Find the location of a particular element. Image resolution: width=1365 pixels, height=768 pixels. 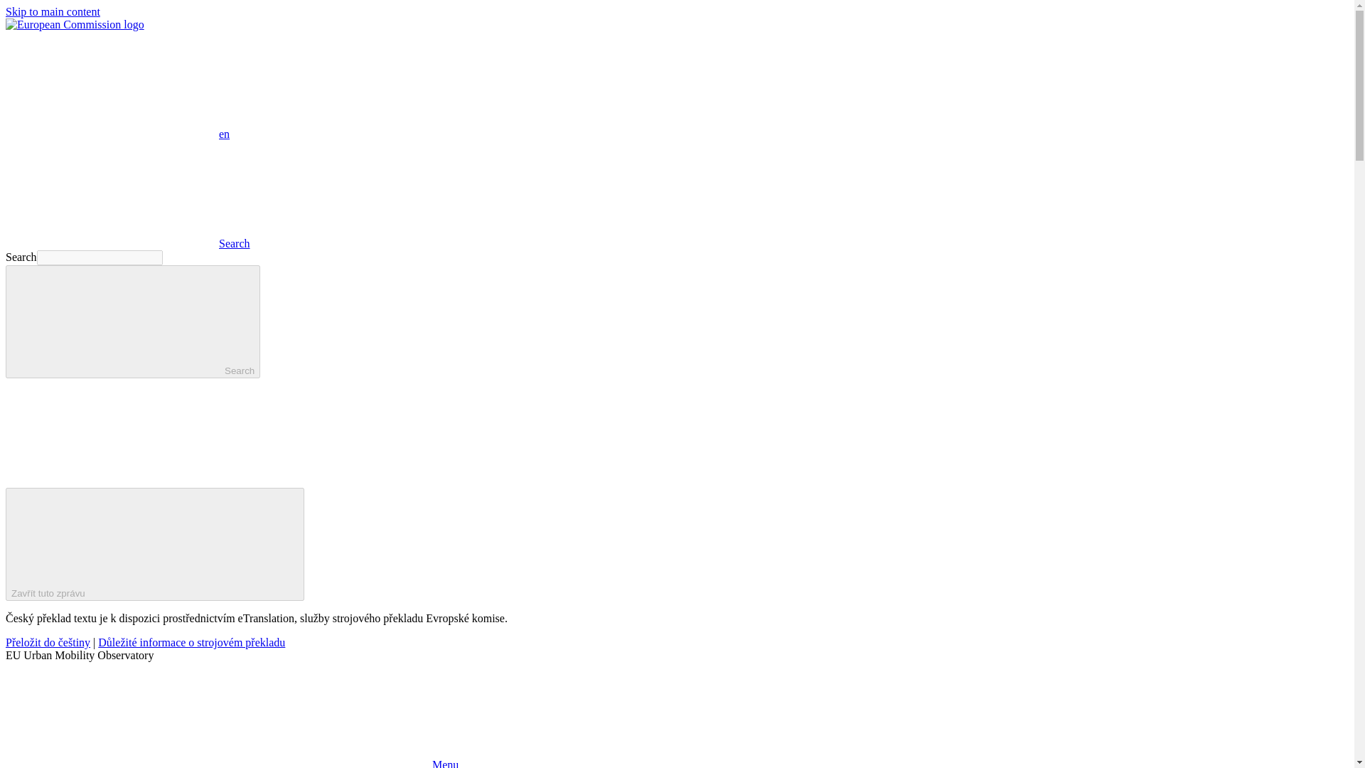

en is located at coordinates (112, 85).